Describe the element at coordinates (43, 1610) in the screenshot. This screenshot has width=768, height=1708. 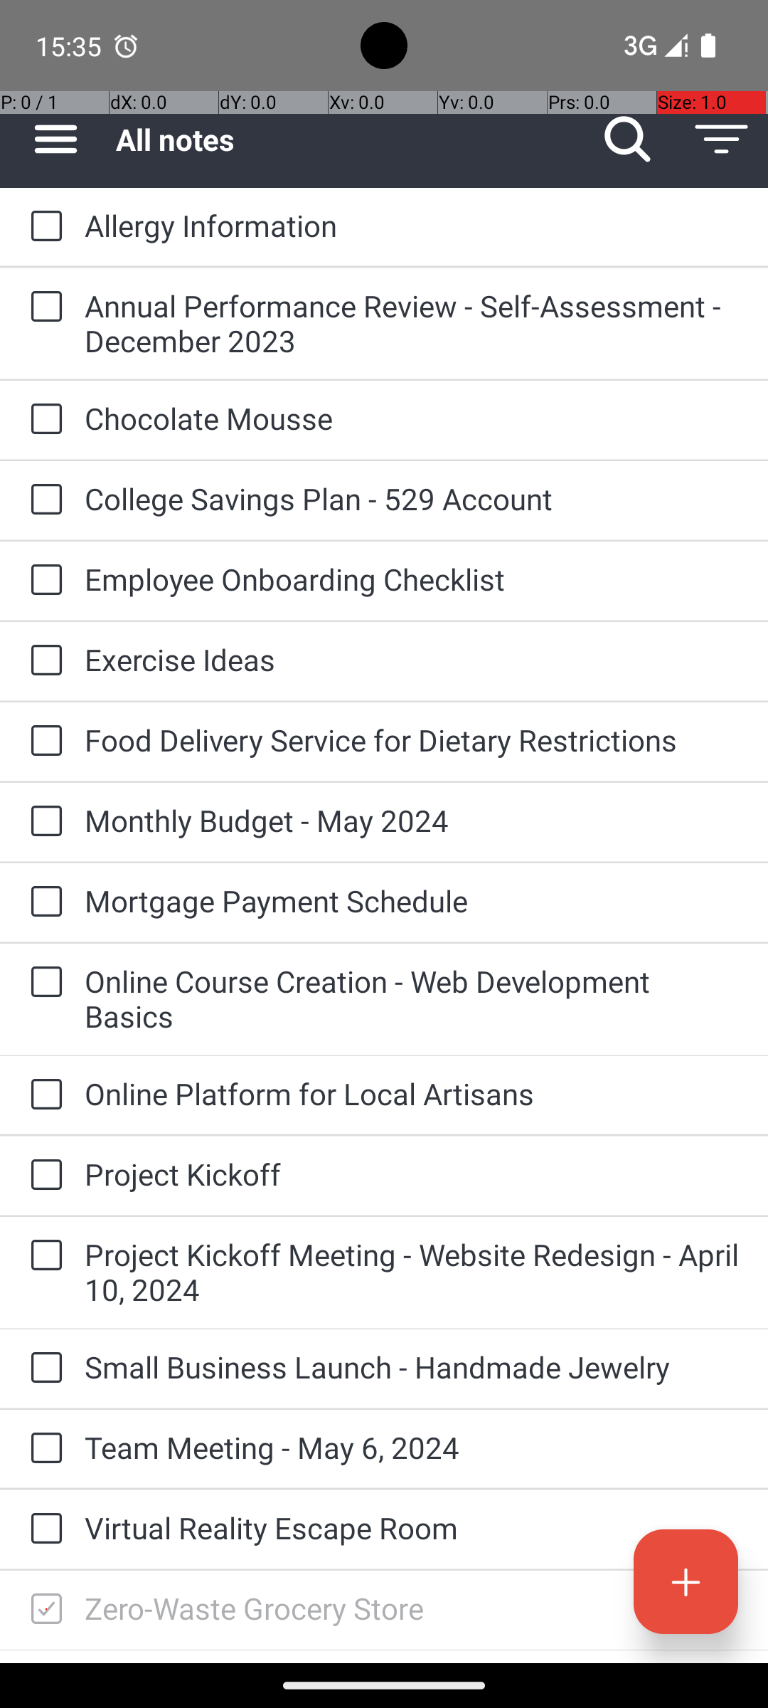
I see `to-do: Zero-Waste Grocery Store` at that location.